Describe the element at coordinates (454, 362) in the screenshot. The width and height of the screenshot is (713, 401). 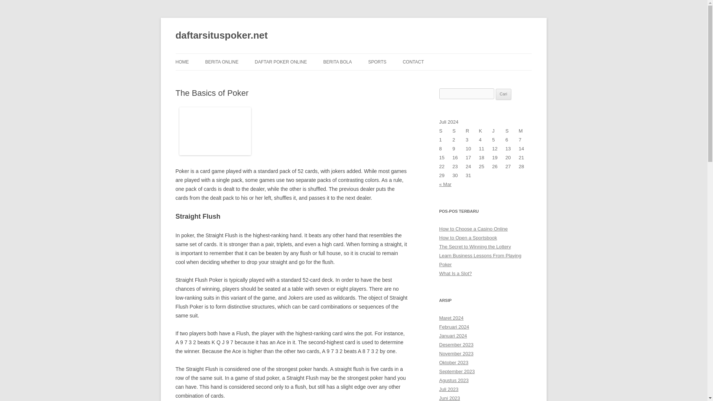
I see `Oktober 2023` at that location.